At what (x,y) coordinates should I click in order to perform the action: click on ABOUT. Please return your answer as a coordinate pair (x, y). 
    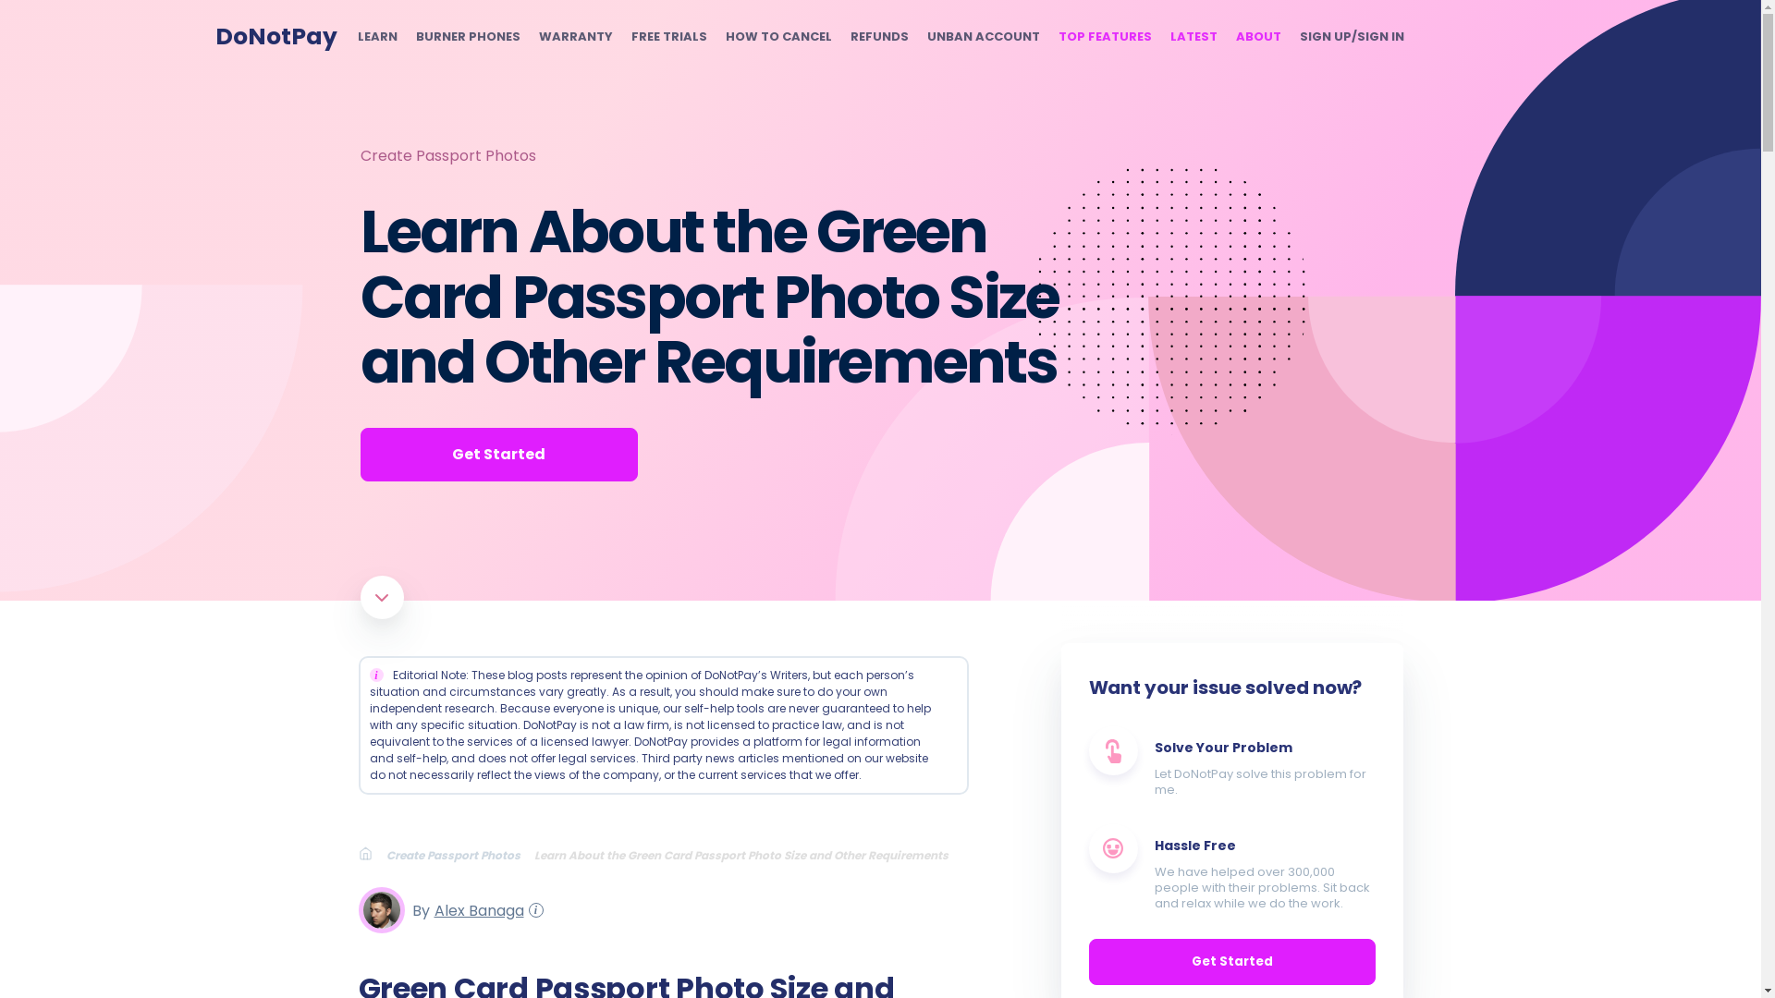
    Looking at the image, I should click on (1257, 37).